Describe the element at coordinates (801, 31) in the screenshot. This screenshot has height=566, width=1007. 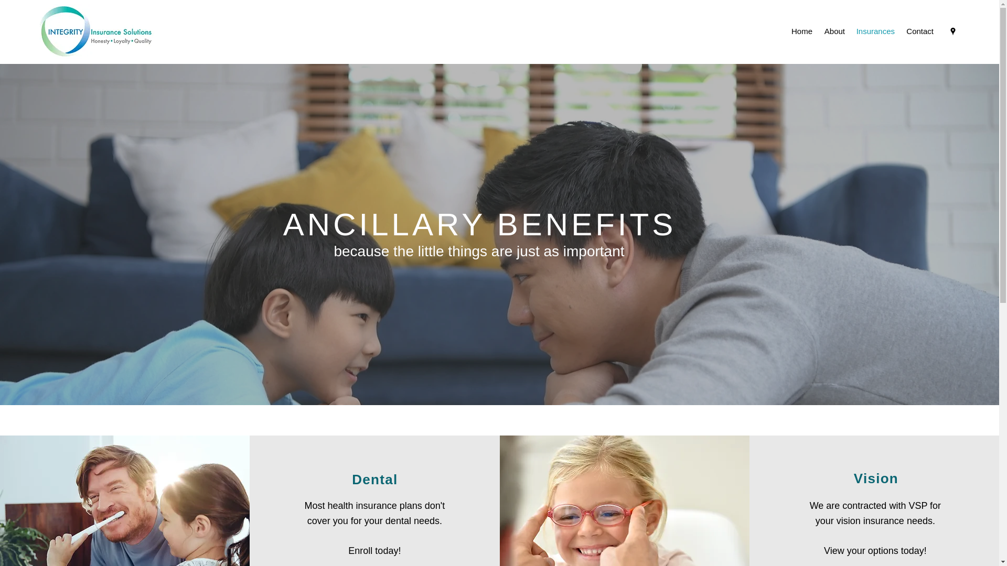
I see `Home` at that location.